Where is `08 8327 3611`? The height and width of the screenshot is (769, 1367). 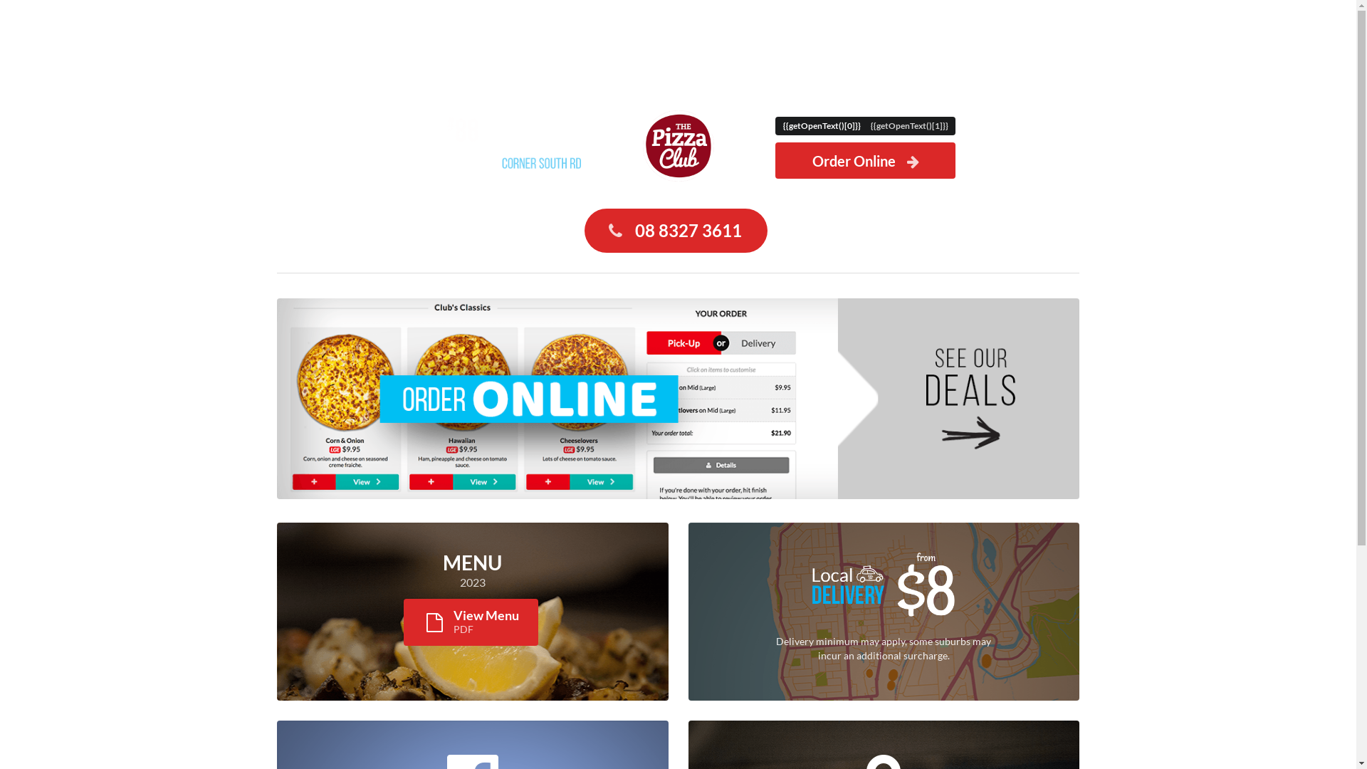 08 8327 3611 is located at coordinates (688, 231).